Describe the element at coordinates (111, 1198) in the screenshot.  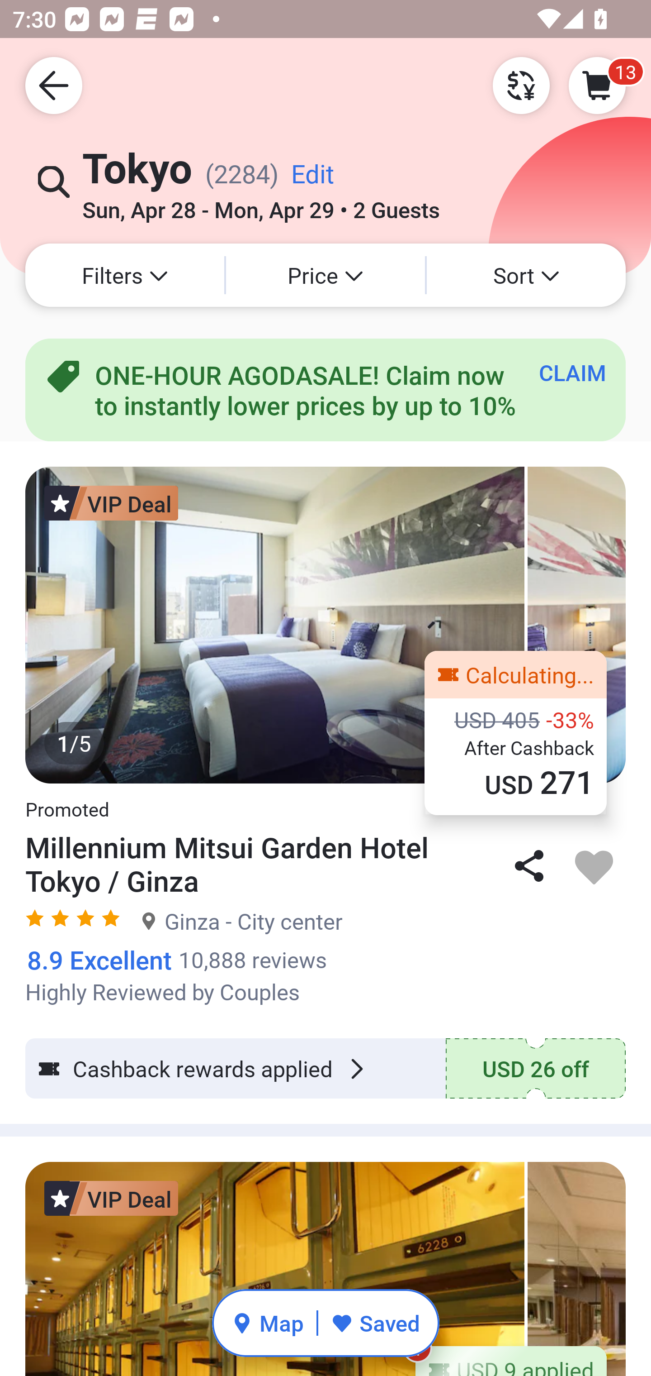
I see `VIP Deal` at that location.